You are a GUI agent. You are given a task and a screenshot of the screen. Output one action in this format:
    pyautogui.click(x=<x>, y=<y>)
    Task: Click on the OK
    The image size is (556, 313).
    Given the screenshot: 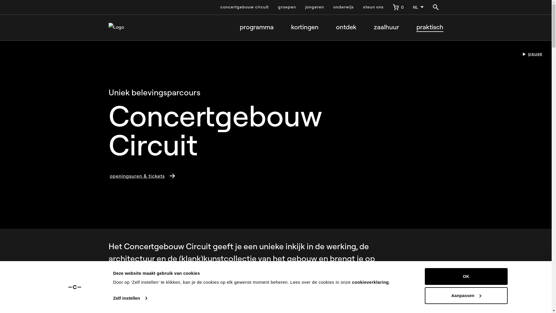 What is the action you would take?
    pyautogui.click(x=466, y=276)
    